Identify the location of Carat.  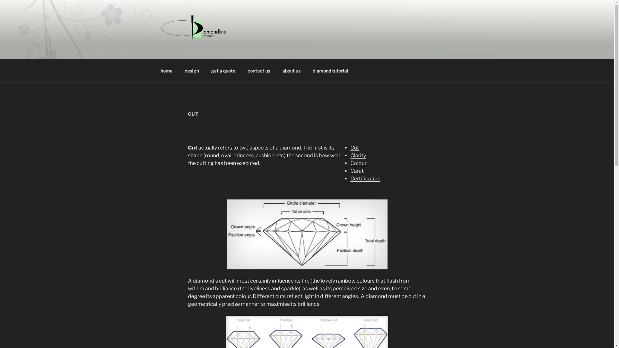
(357, 171).